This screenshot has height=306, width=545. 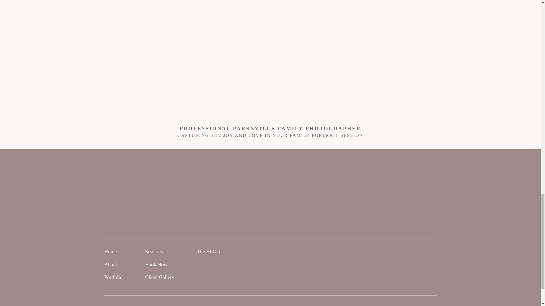 What do you see at coordinates (114, 277) in the screenshot?
I see `Portfolio` at bounding box center [114, 277].